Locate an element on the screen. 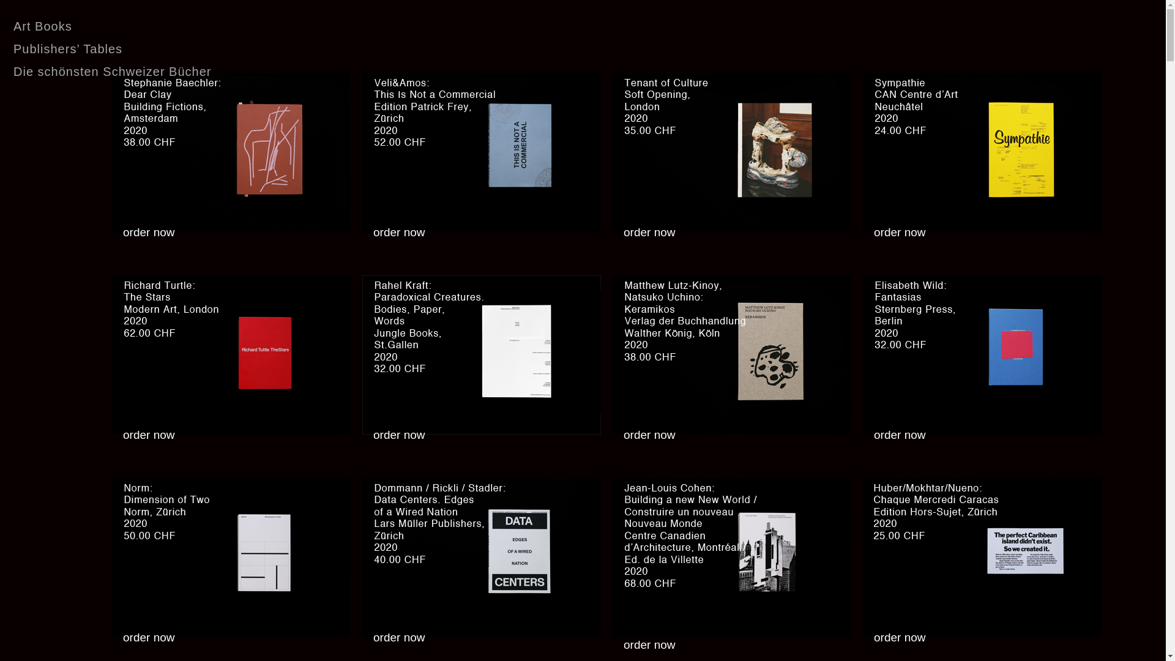 The width and height of the screenshot is (1175, 661). order now is located at coordinates (650, 233).